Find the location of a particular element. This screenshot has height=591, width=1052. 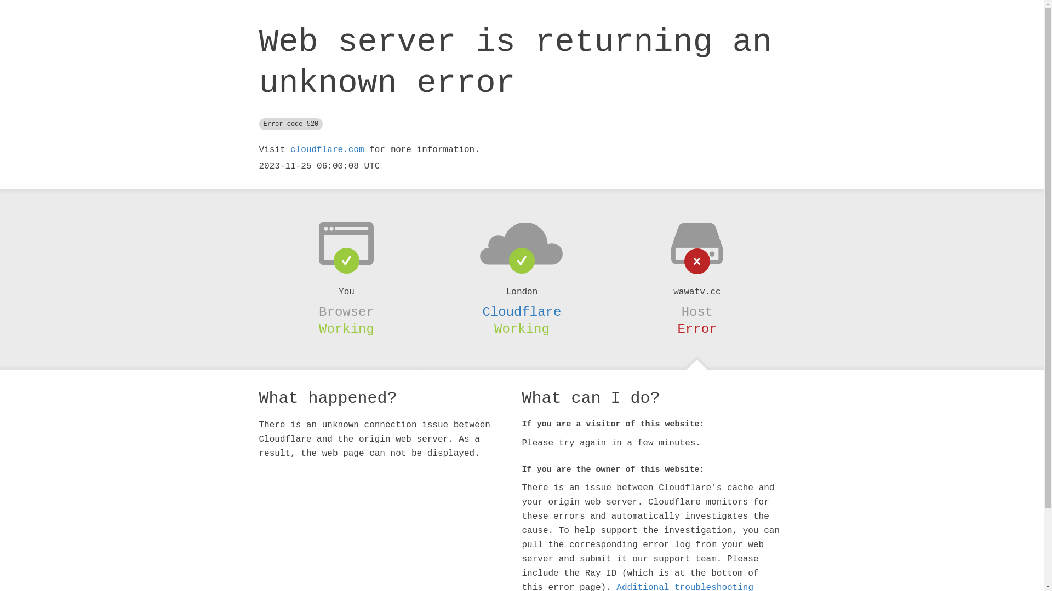

Cloudflare is located at coordinates (522, 312).